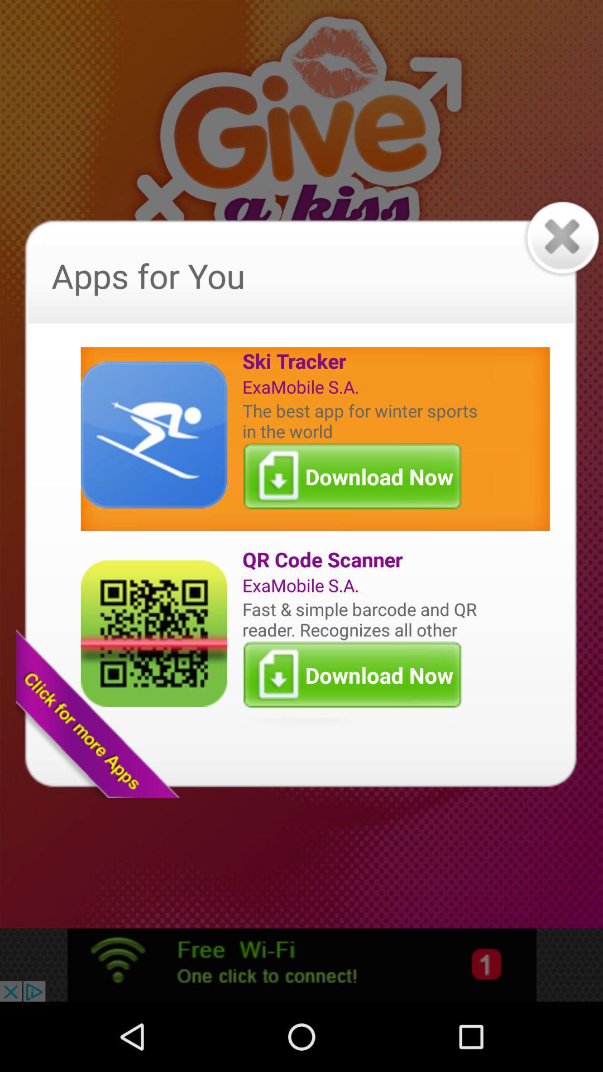  I want to click on jump to qr code scanner item, so click(362, 559).